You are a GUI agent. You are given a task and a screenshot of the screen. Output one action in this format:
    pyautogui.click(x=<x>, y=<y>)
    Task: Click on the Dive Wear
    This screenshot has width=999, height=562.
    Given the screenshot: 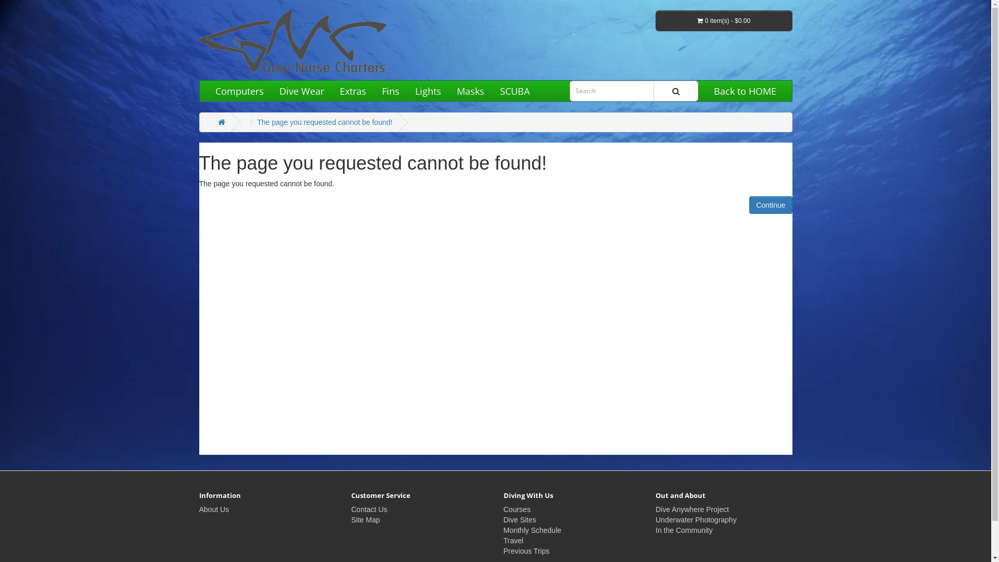 What is the action you would take?
    pyautogui.click(x=302, y=91)
    